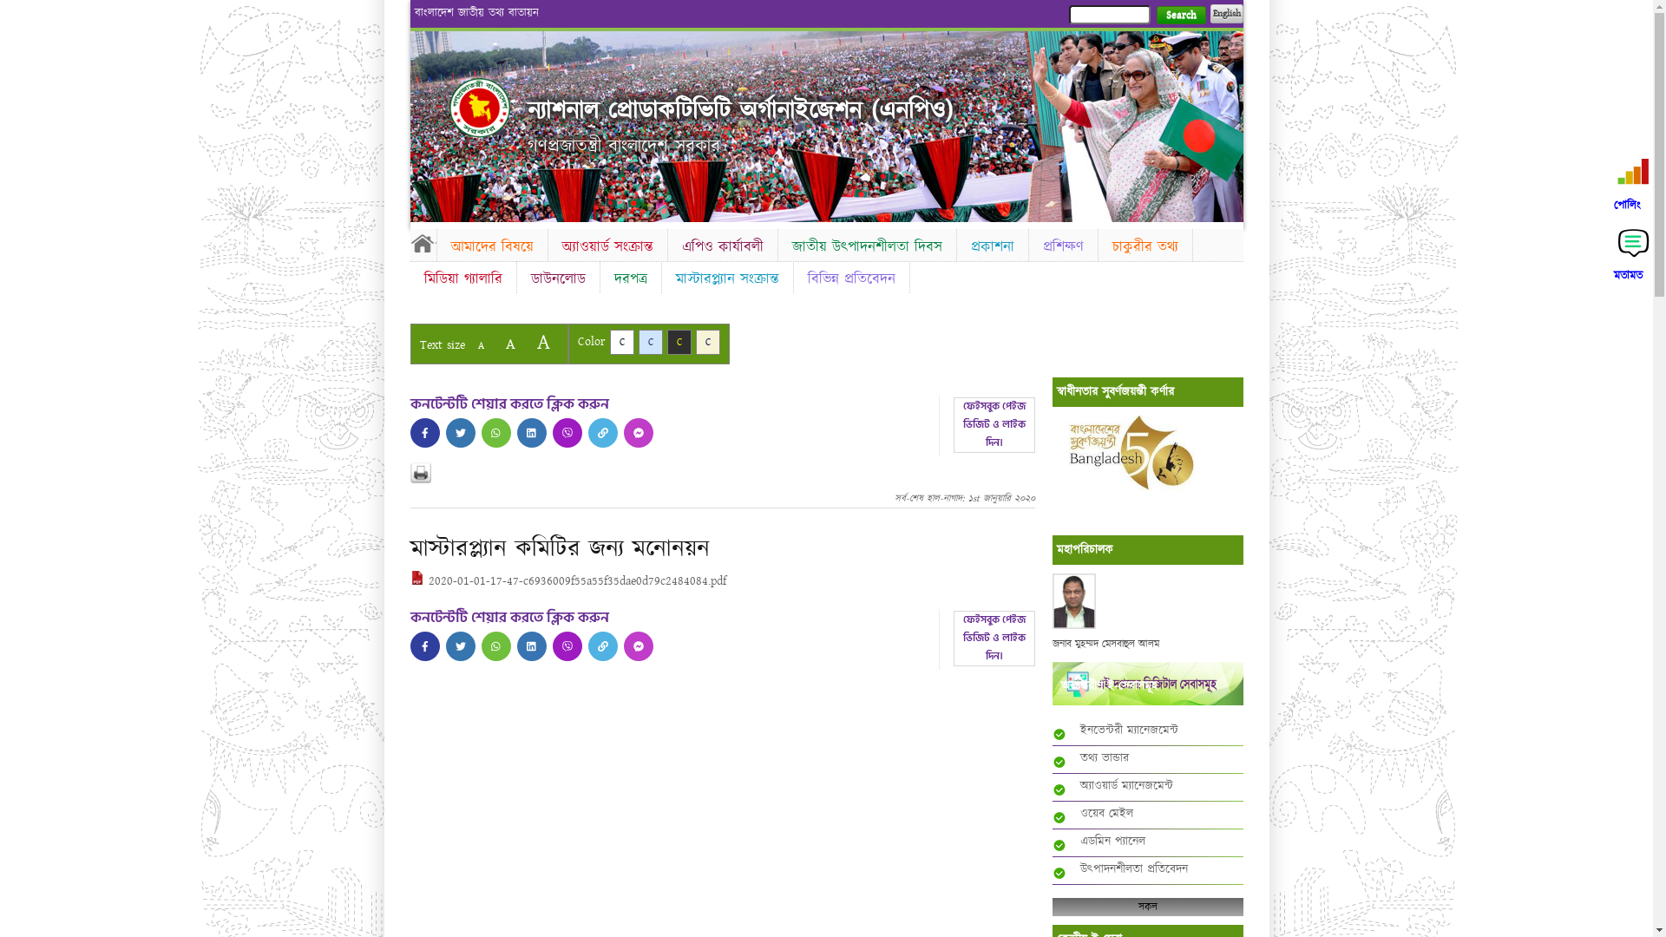  I want to click on C, so click(708, 342).